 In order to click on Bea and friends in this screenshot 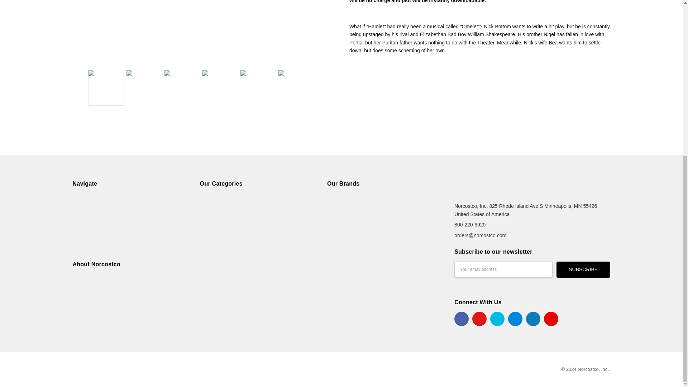, I will do `click(258, 87)`.